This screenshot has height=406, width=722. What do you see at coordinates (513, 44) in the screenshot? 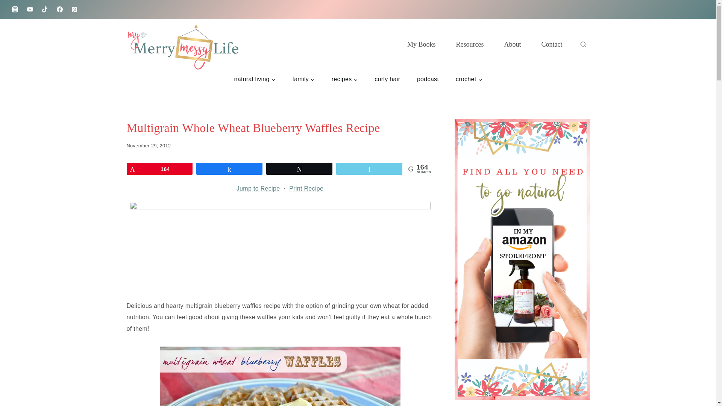
I see `About` at bounding box center [513, 44].